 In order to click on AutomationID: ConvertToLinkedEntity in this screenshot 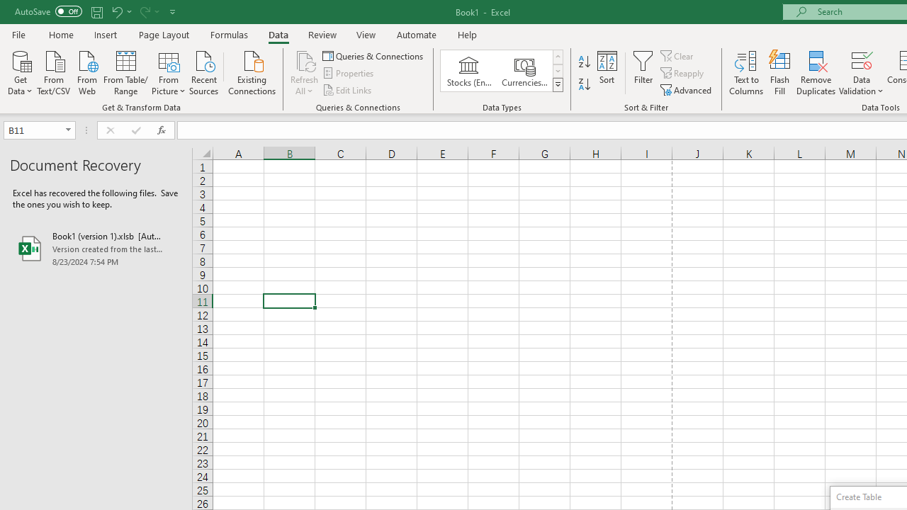, I will do `click(502, 71)`.